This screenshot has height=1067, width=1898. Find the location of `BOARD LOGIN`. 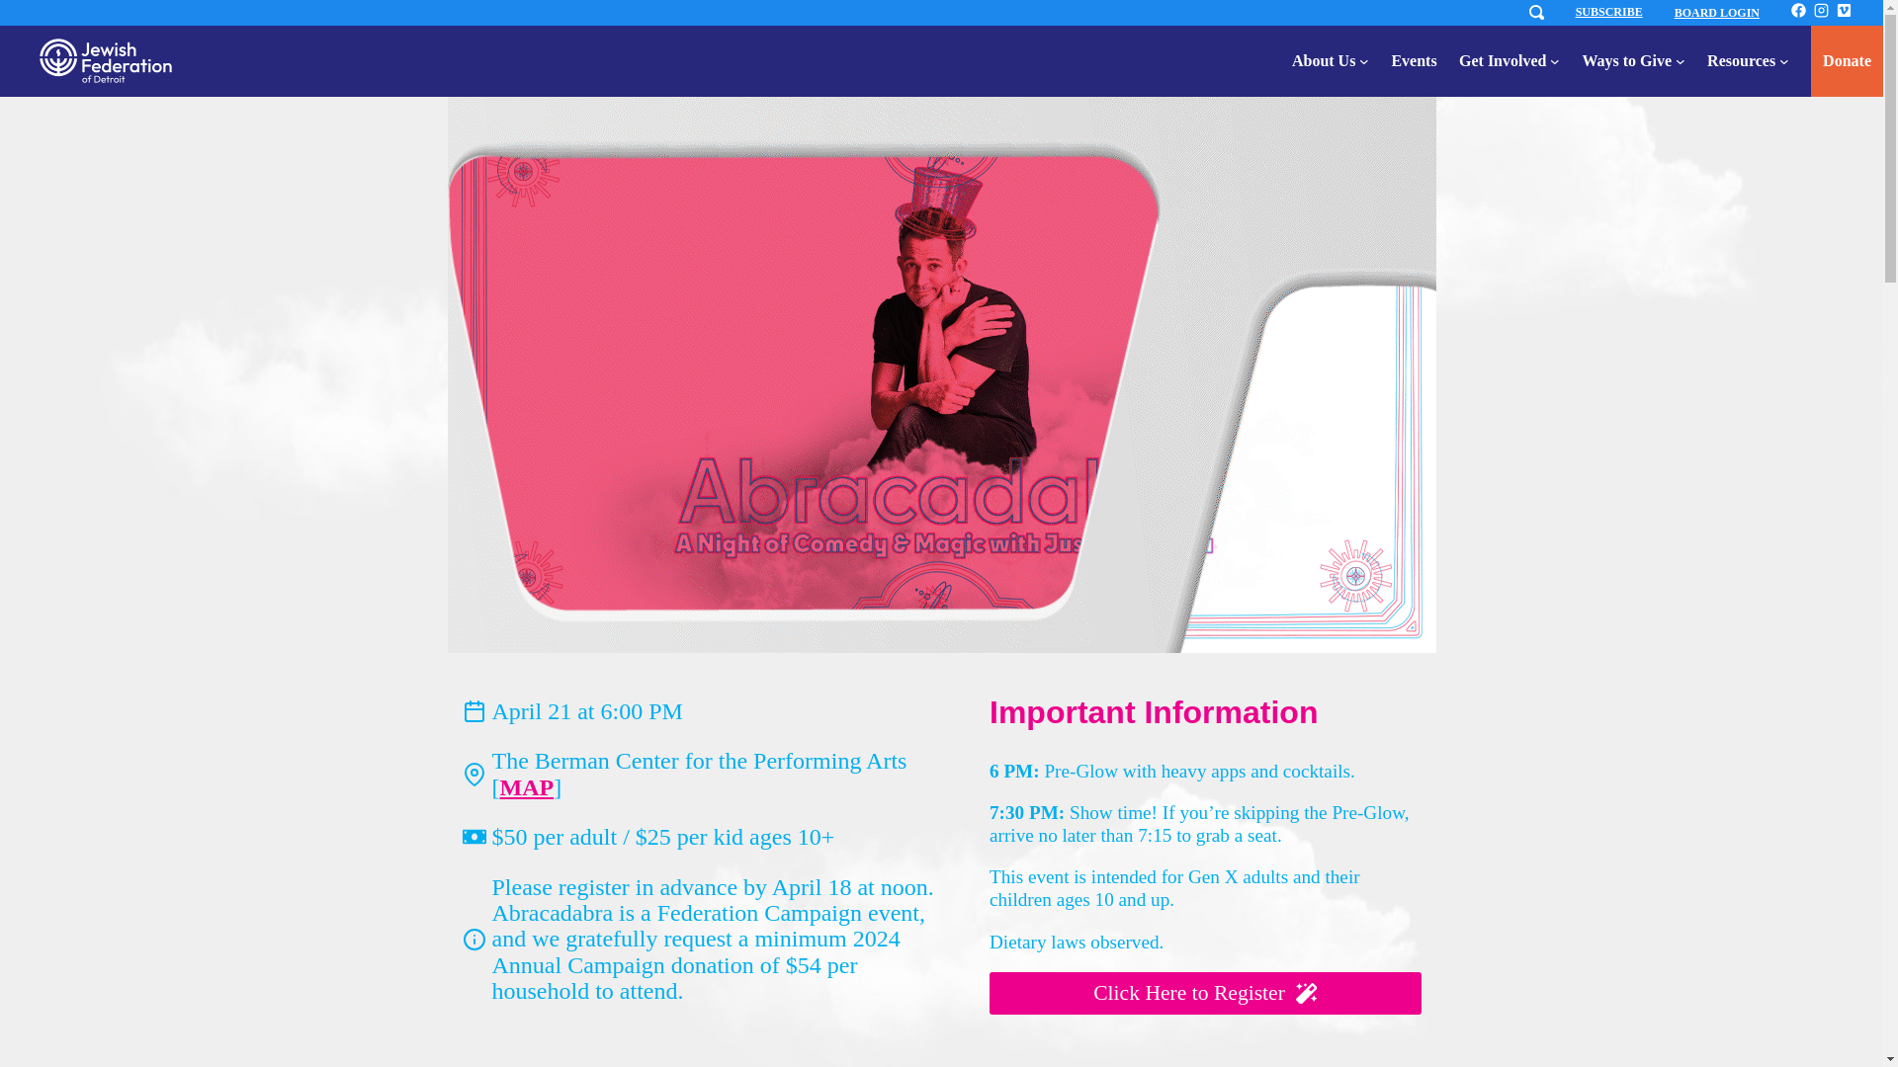

BOARD LOGIN is located at coordinates (1716, 13).